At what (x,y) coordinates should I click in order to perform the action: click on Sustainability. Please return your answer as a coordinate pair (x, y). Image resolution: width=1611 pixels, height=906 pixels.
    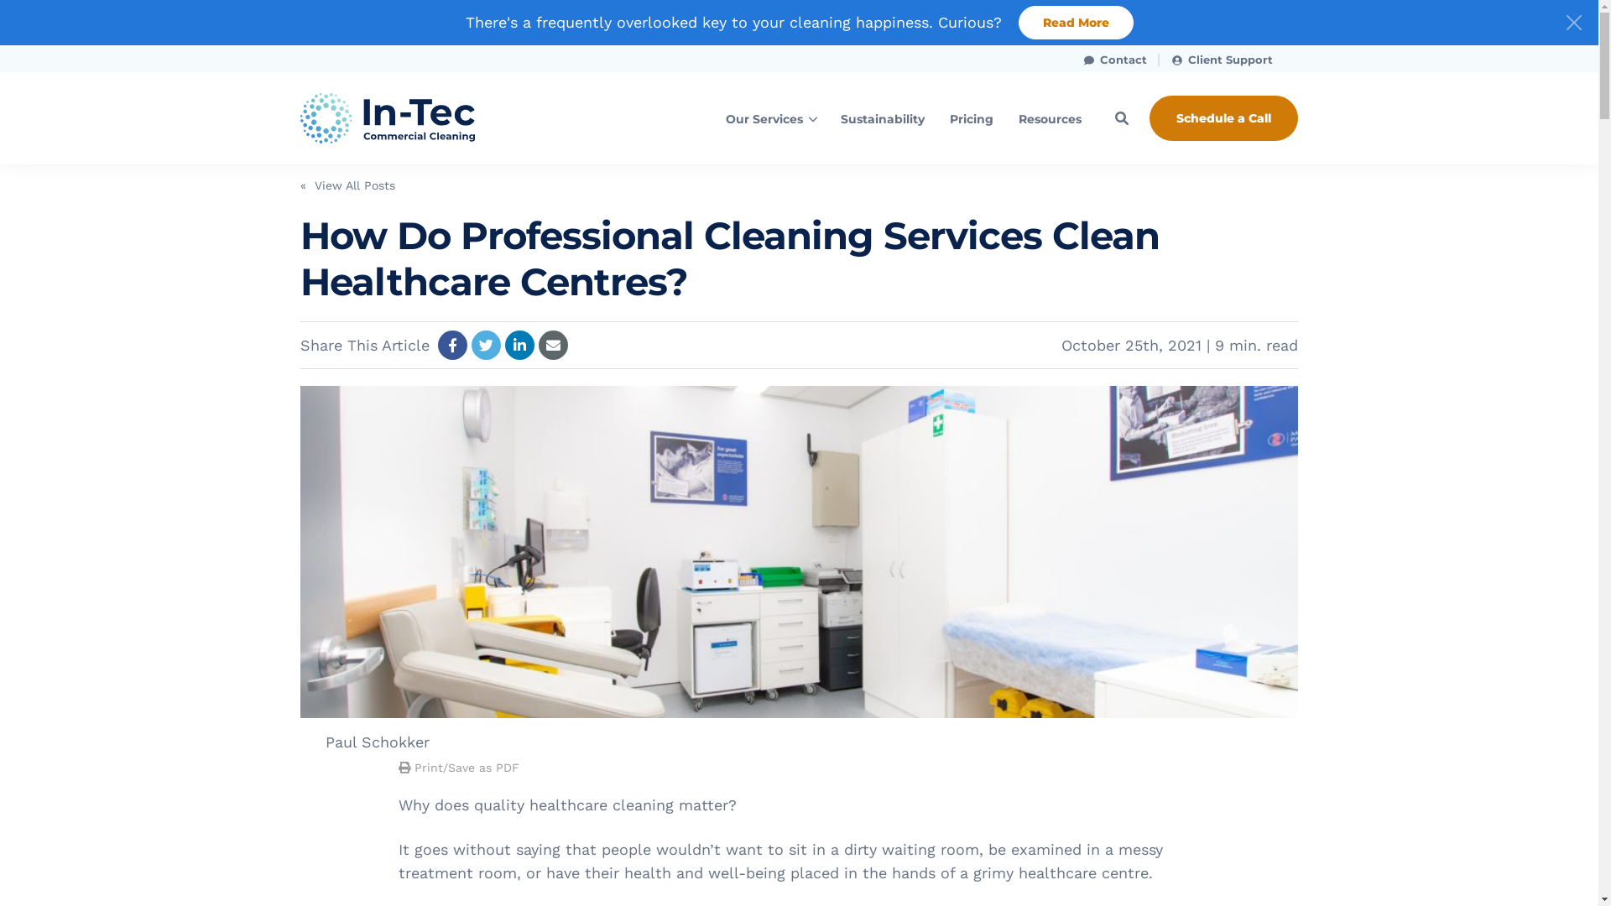
    Looking at the image, I should click on (883, 119).